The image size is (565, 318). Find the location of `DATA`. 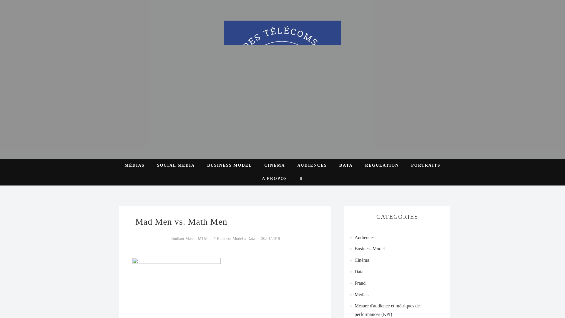

DATA is located at coordinates (346, 165).